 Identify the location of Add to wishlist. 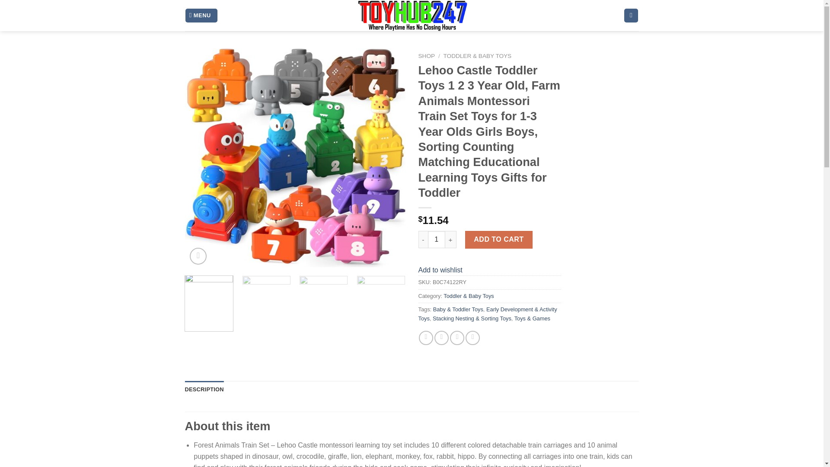
(440, 270).